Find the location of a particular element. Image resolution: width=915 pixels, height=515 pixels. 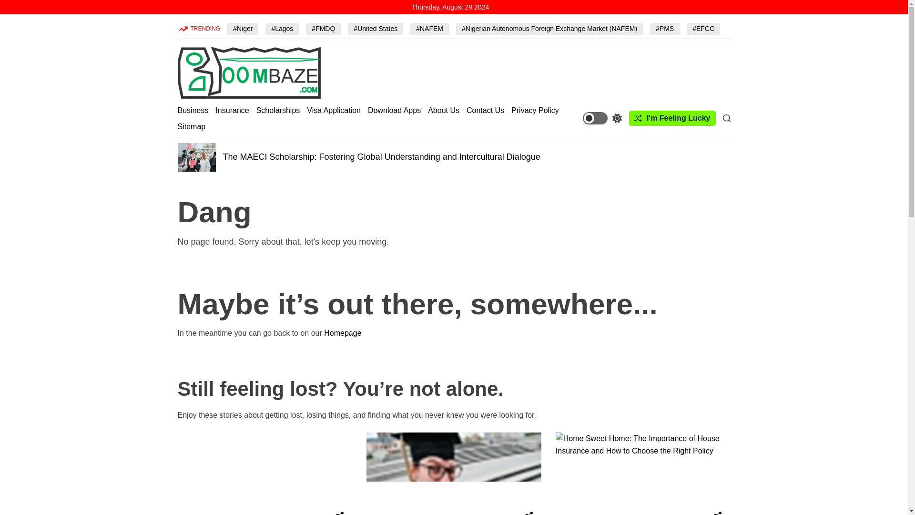

Search is located at coordinates (726, 118).